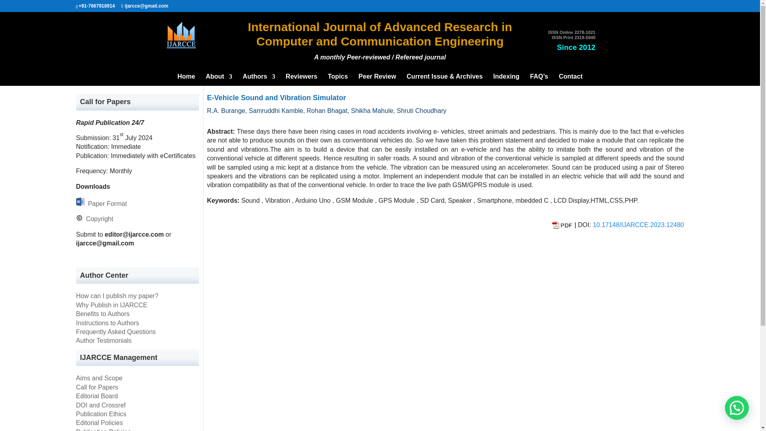  Describe the element at coordinates (259, 79) in the screenshot. I see `Authors` at that location.